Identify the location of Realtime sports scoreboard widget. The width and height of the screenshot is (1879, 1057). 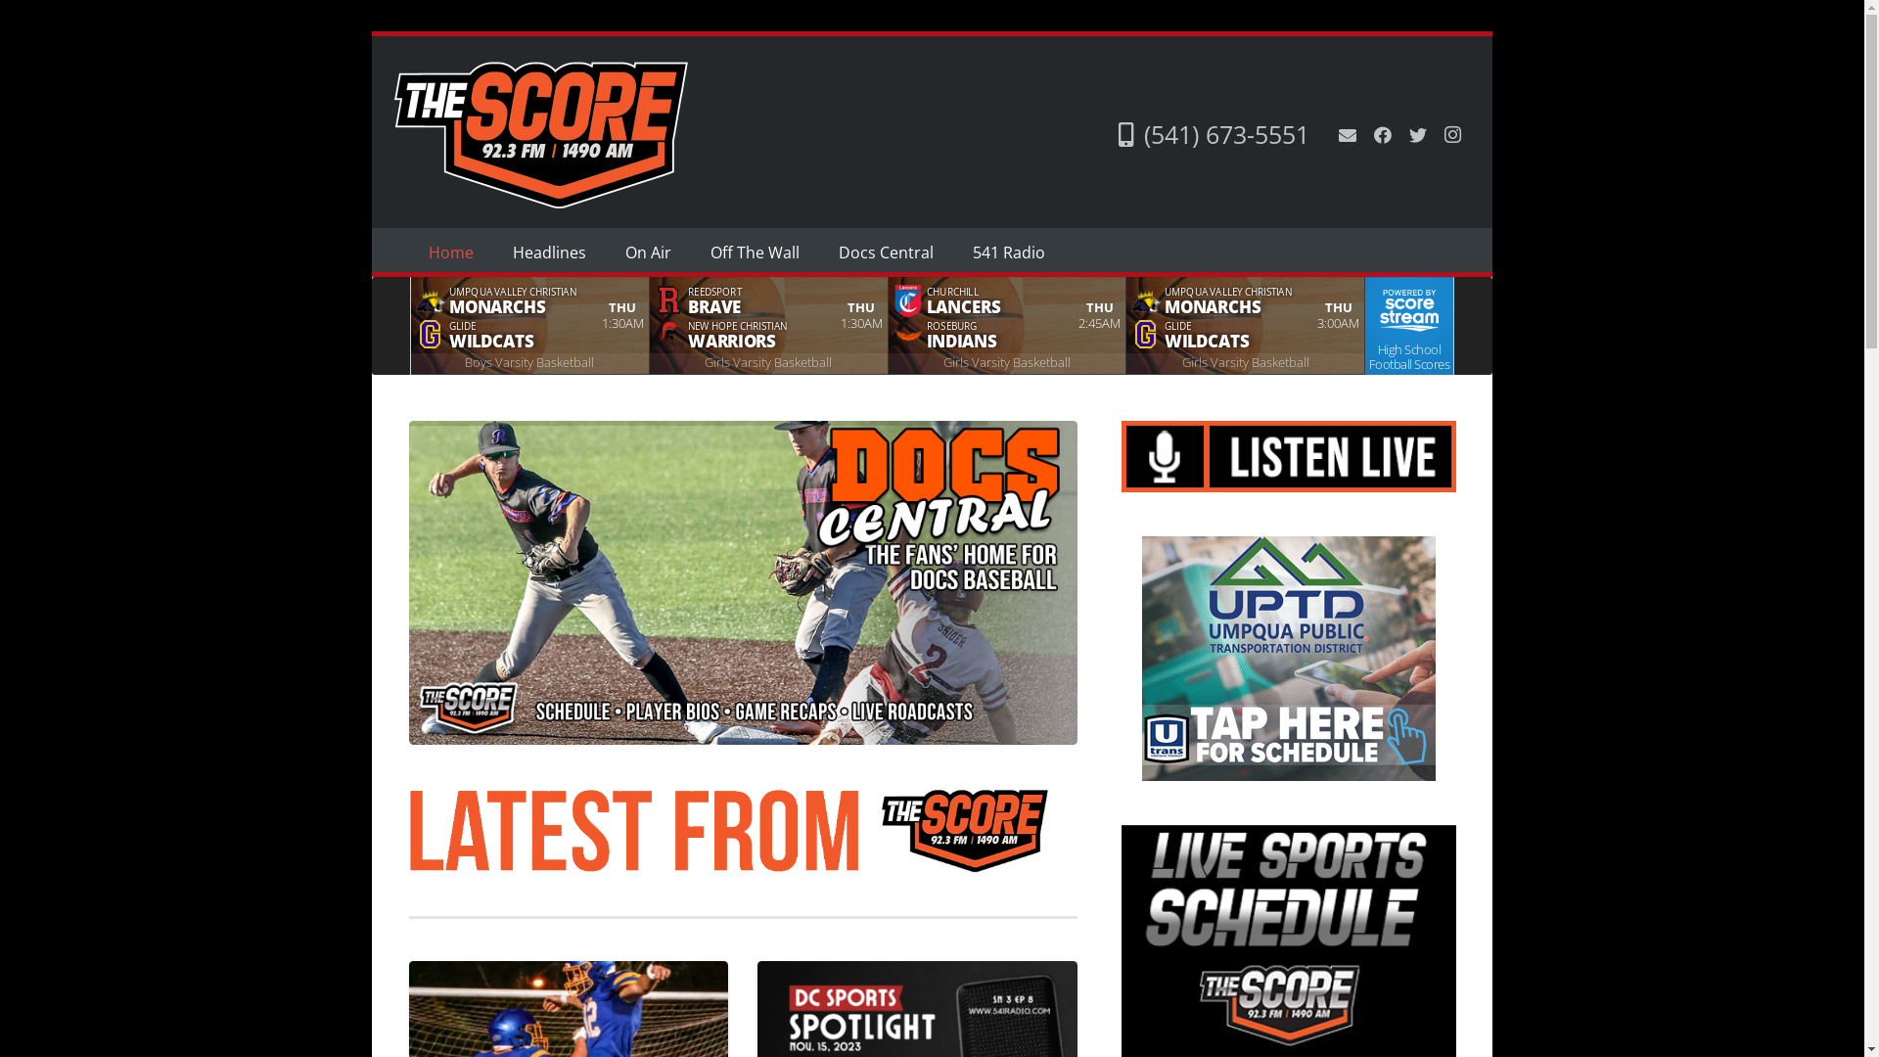
(932, 326).